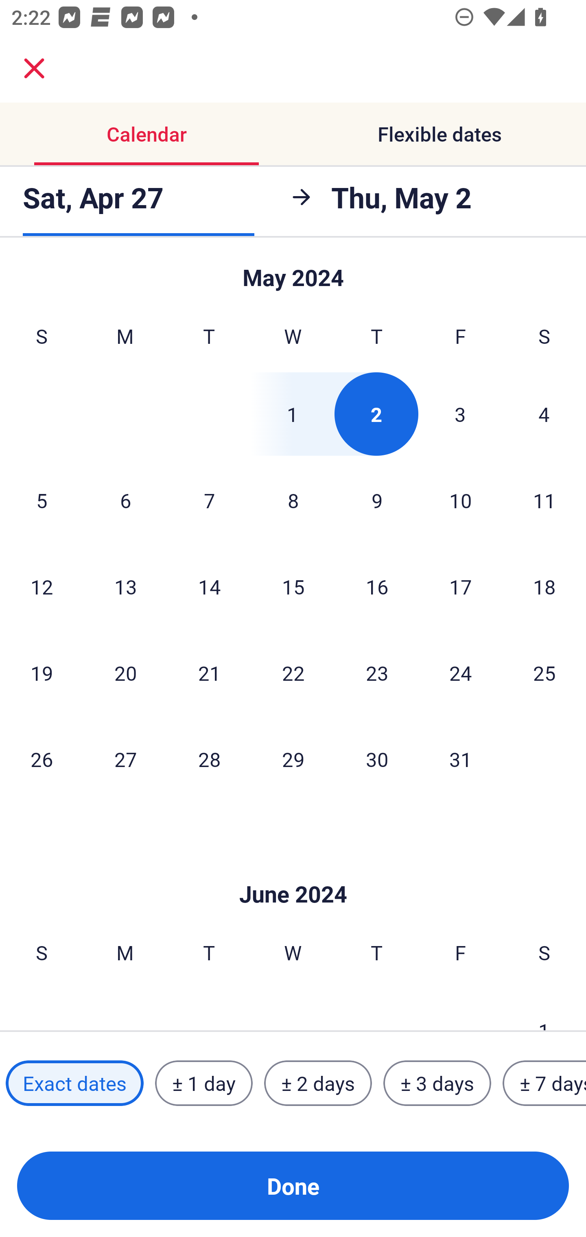  Describe the element at coordinates (293, 586) in the screenshot. I see `15 Wednesday, May 15, 2024` at that location.